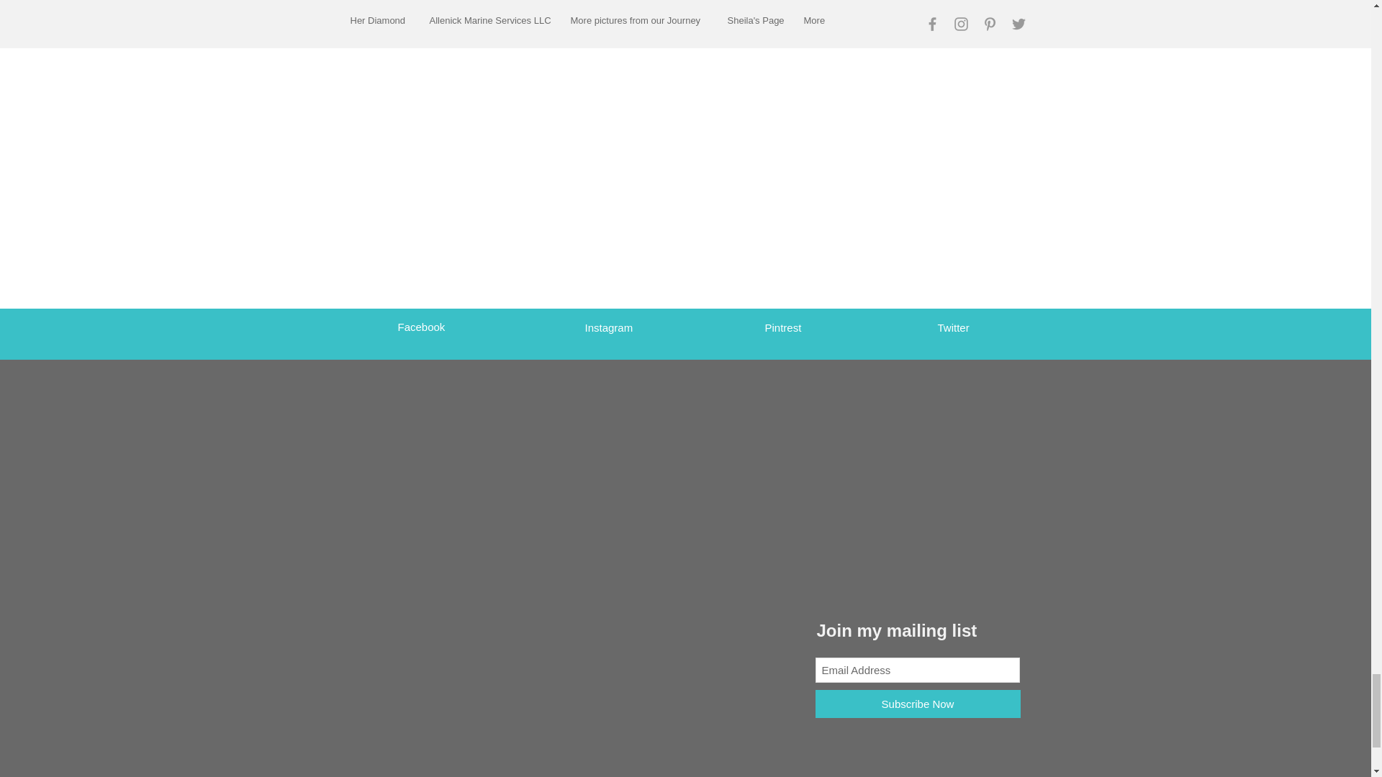 This screenshot has width=1382, height=777. I want to click on Instagram, so click(609, 328).